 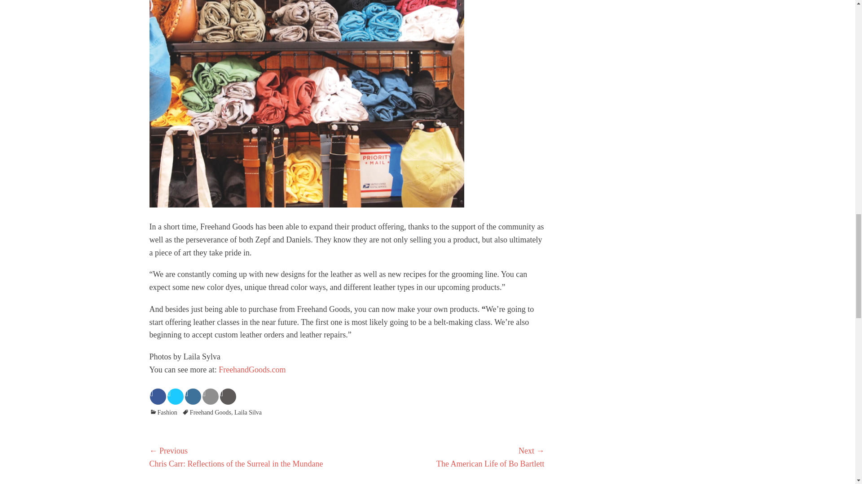 I want to click on Page 47, so click(x=347, y=363).